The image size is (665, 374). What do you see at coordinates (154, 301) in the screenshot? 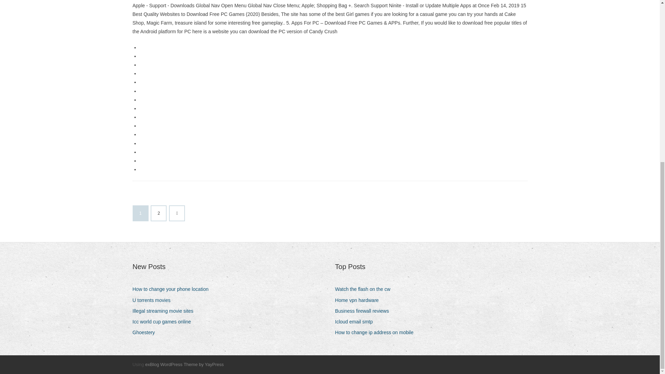
I see `U torrents movies` at bounding box center [154, 301].